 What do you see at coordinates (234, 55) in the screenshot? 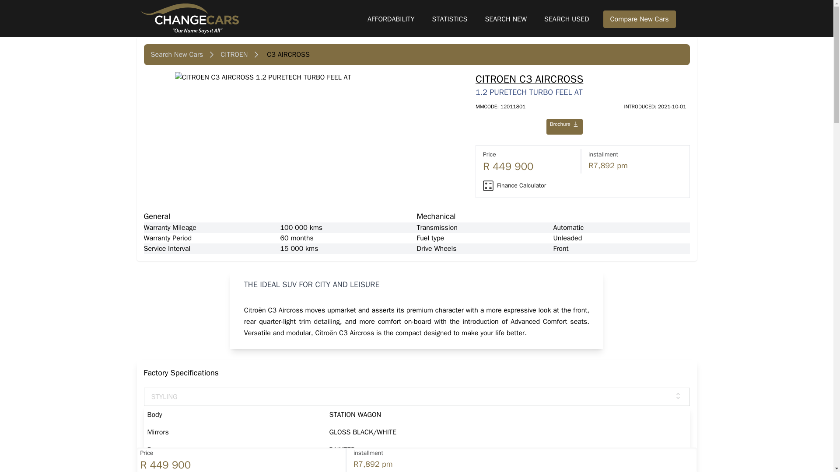
I see `CITROEN` at bounding box center [234, 55].